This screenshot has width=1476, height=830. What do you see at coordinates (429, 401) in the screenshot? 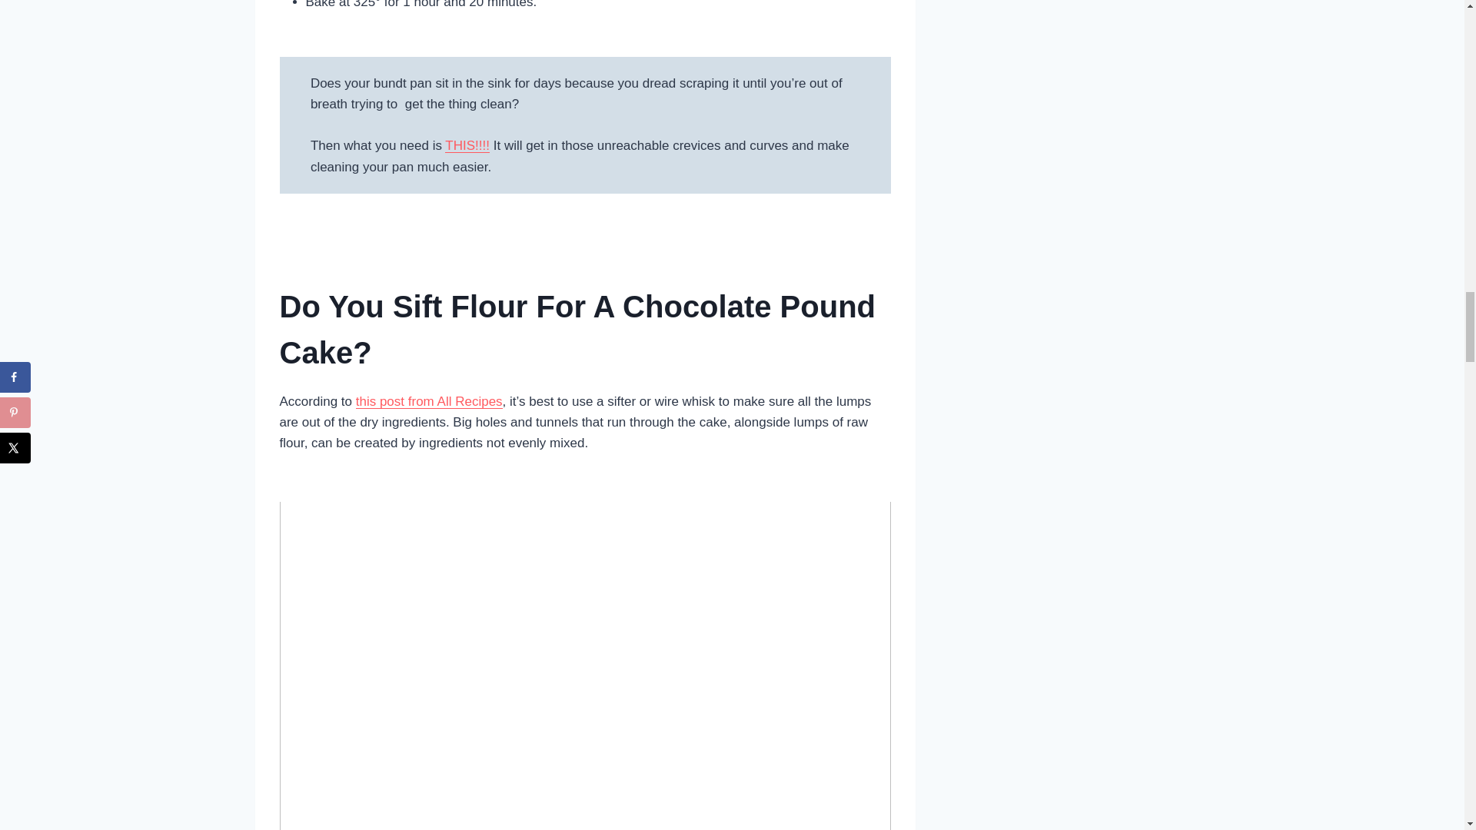
I see `this post from All Recipes` at bounding box center [429, 401].